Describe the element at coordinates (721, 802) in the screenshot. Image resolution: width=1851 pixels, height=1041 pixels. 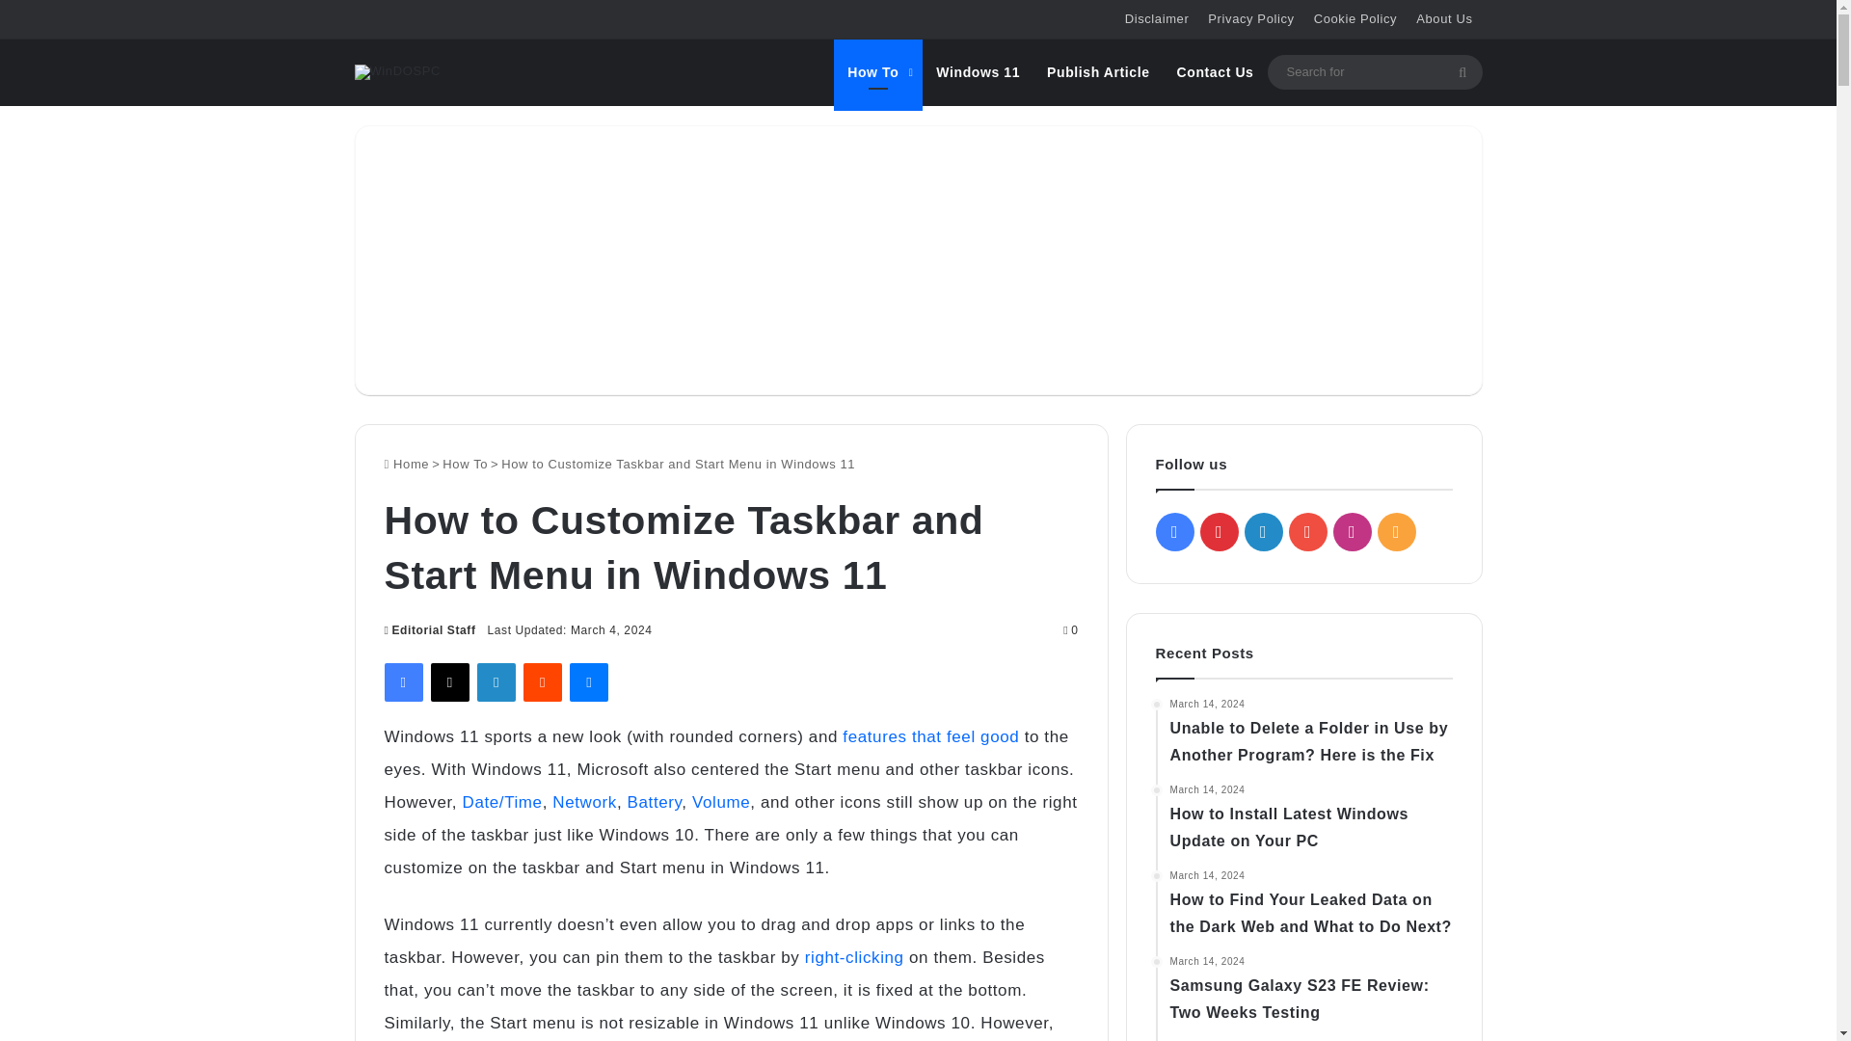
I see `Volume` at that location.